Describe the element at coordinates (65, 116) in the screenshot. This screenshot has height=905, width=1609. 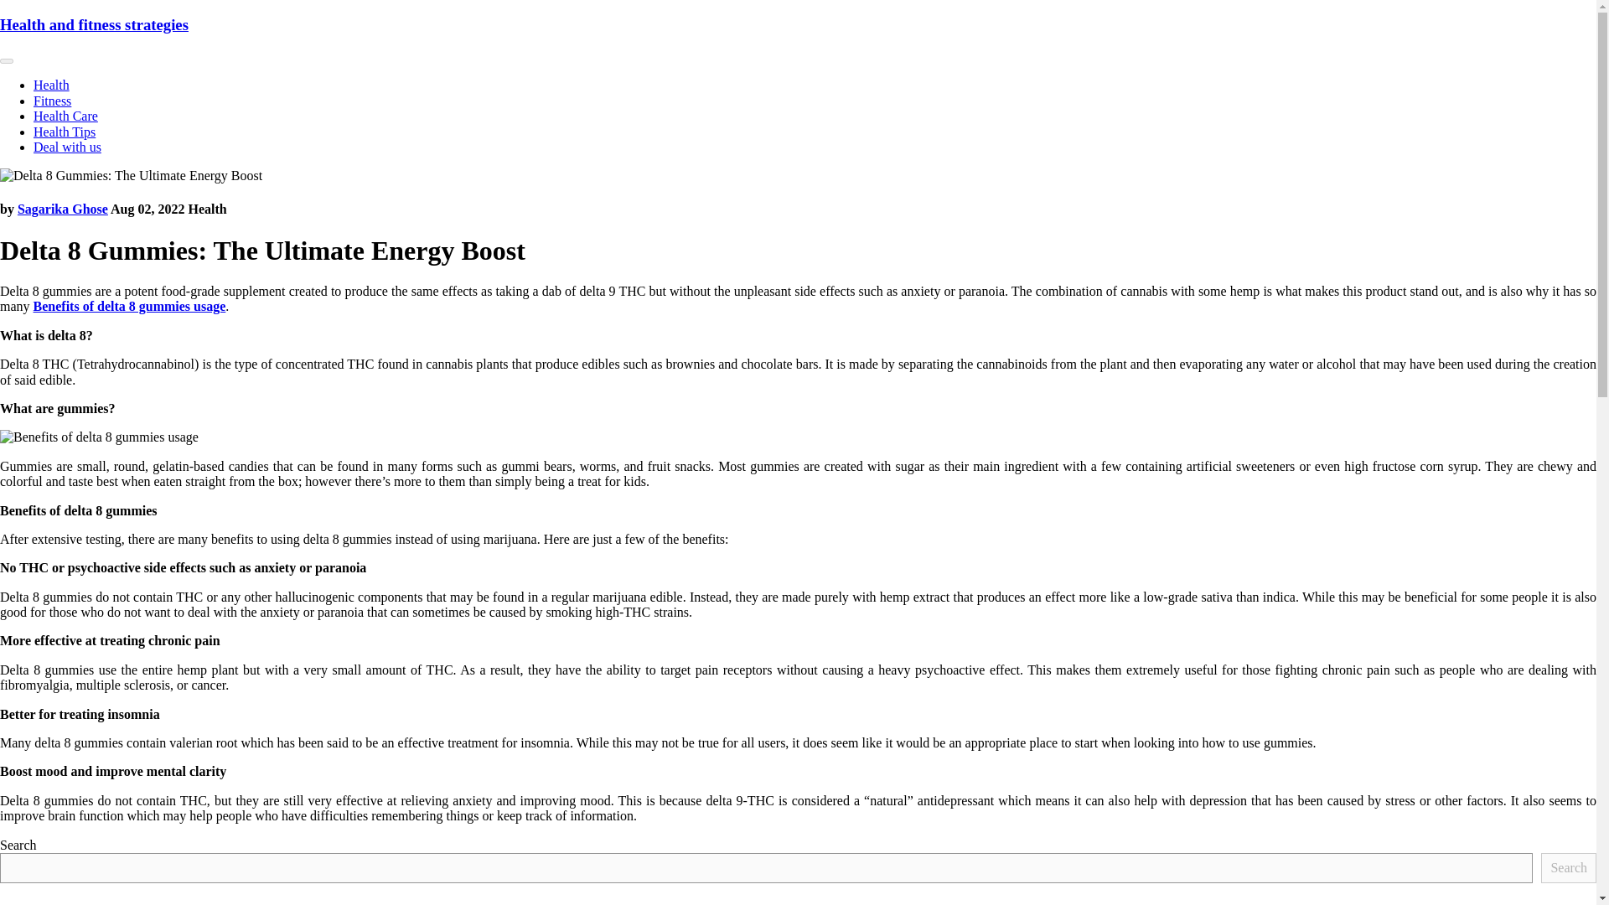
I see `Health Care` at that location.